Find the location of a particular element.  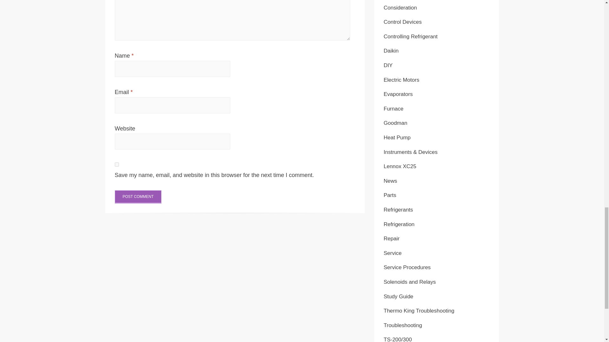

Consideration is located at coordinates (400, 8).